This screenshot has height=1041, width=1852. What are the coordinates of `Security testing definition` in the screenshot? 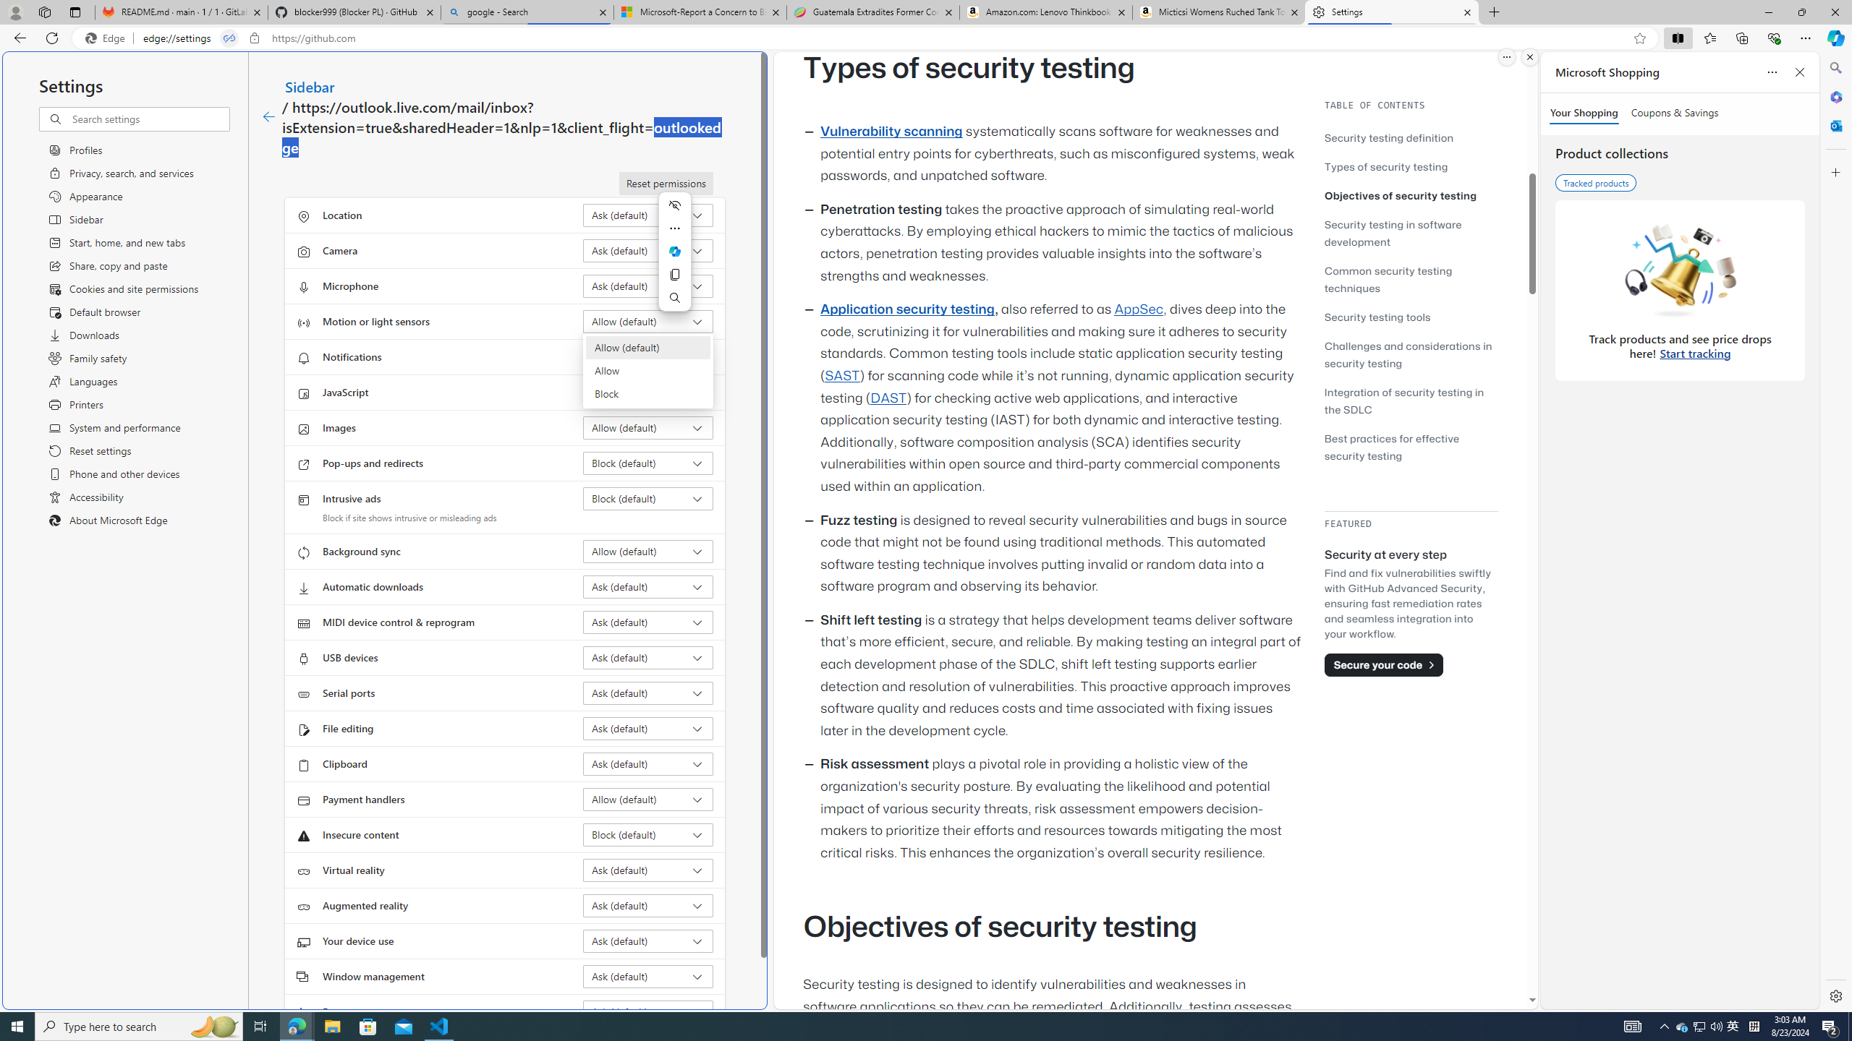 It's located at (1389, 137).